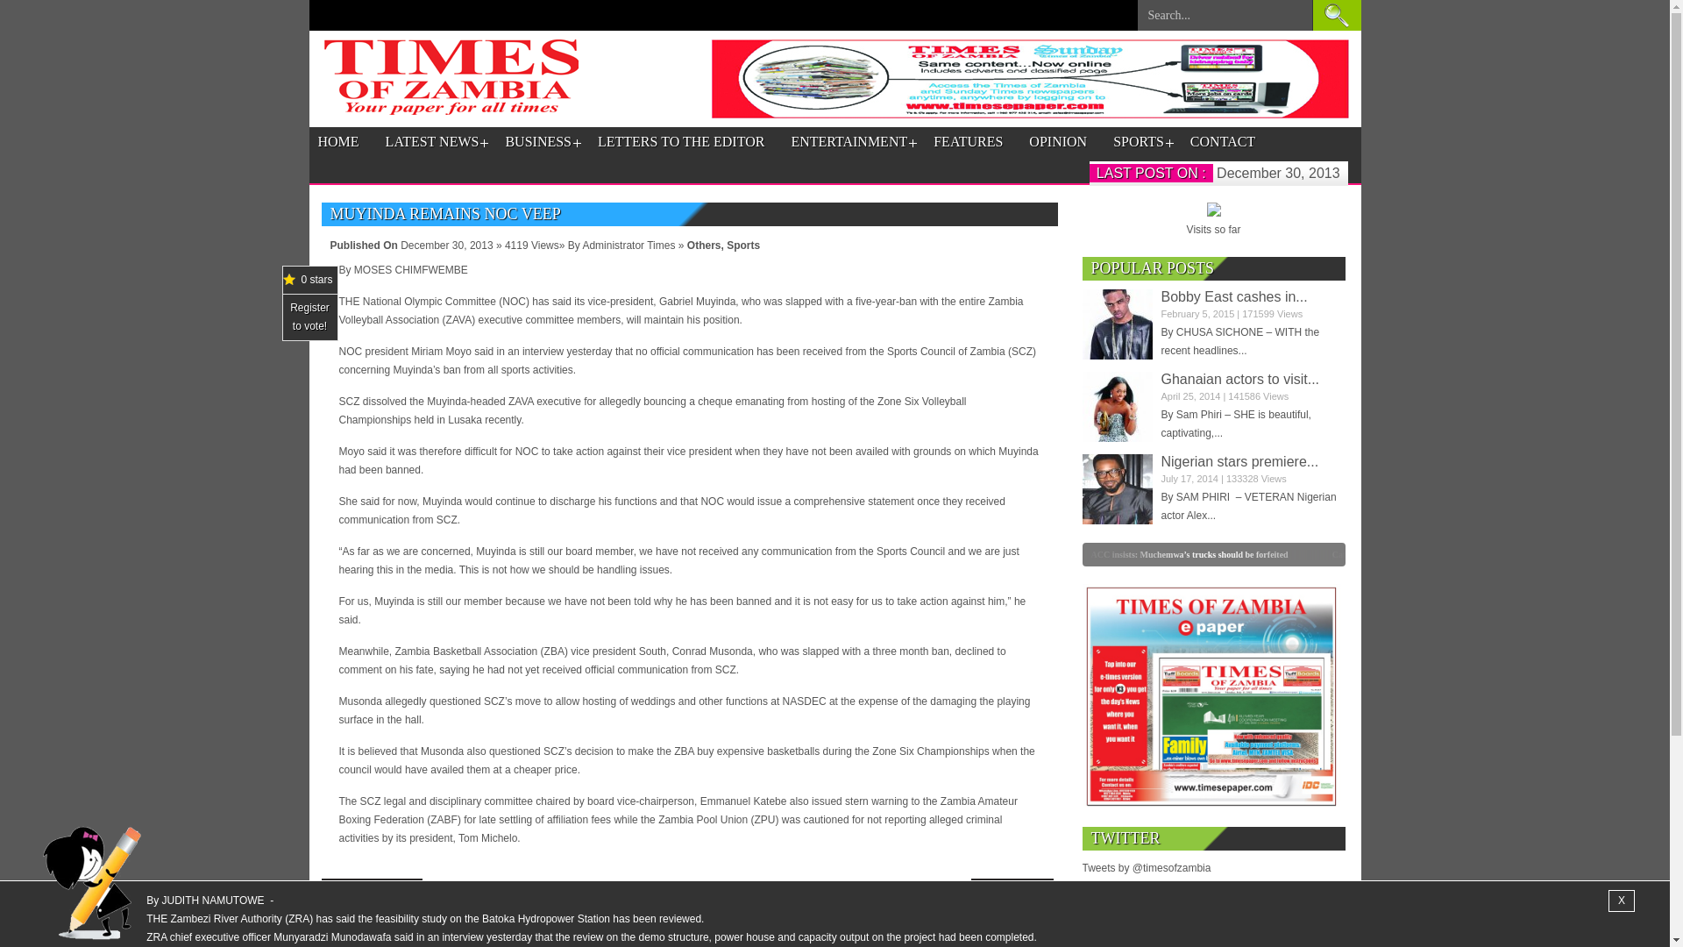 This screenshot has height=947, width=1683. What do you see at coordinates (1423, 554) in the screenshot?
I see `Catholic priest suspected killer freed` at bounding box center [1423, 554].